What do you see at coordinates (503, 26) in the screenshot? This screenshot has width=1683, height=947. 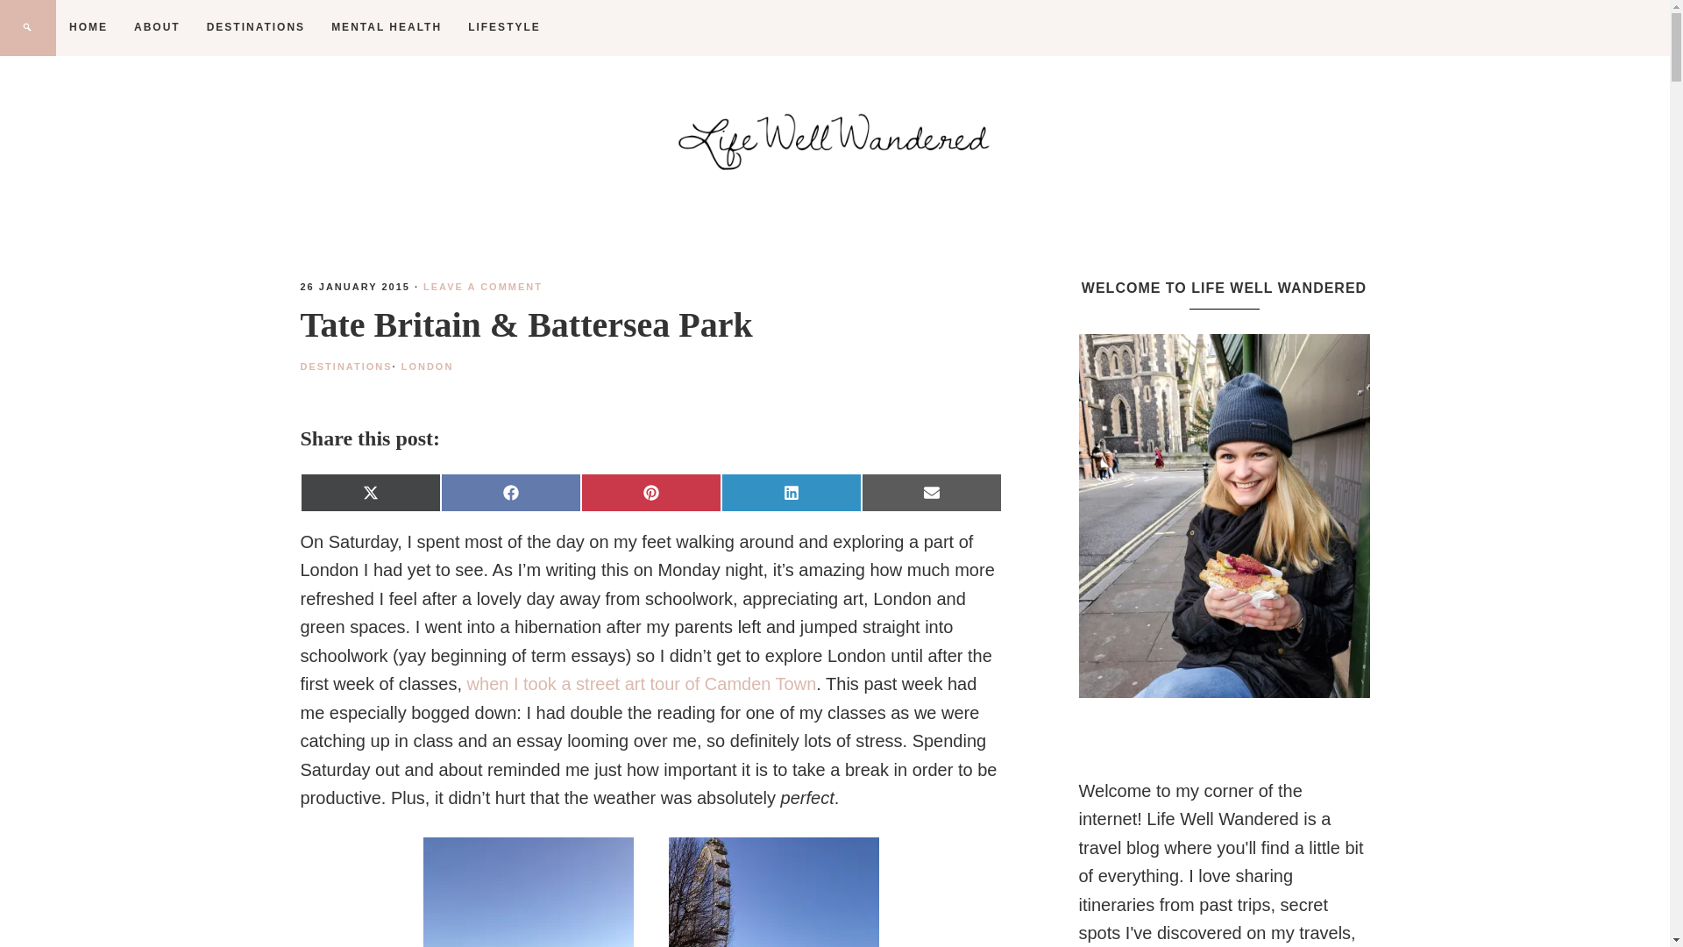 I see `LIFESTYLE` at bounding box center [503, 26].